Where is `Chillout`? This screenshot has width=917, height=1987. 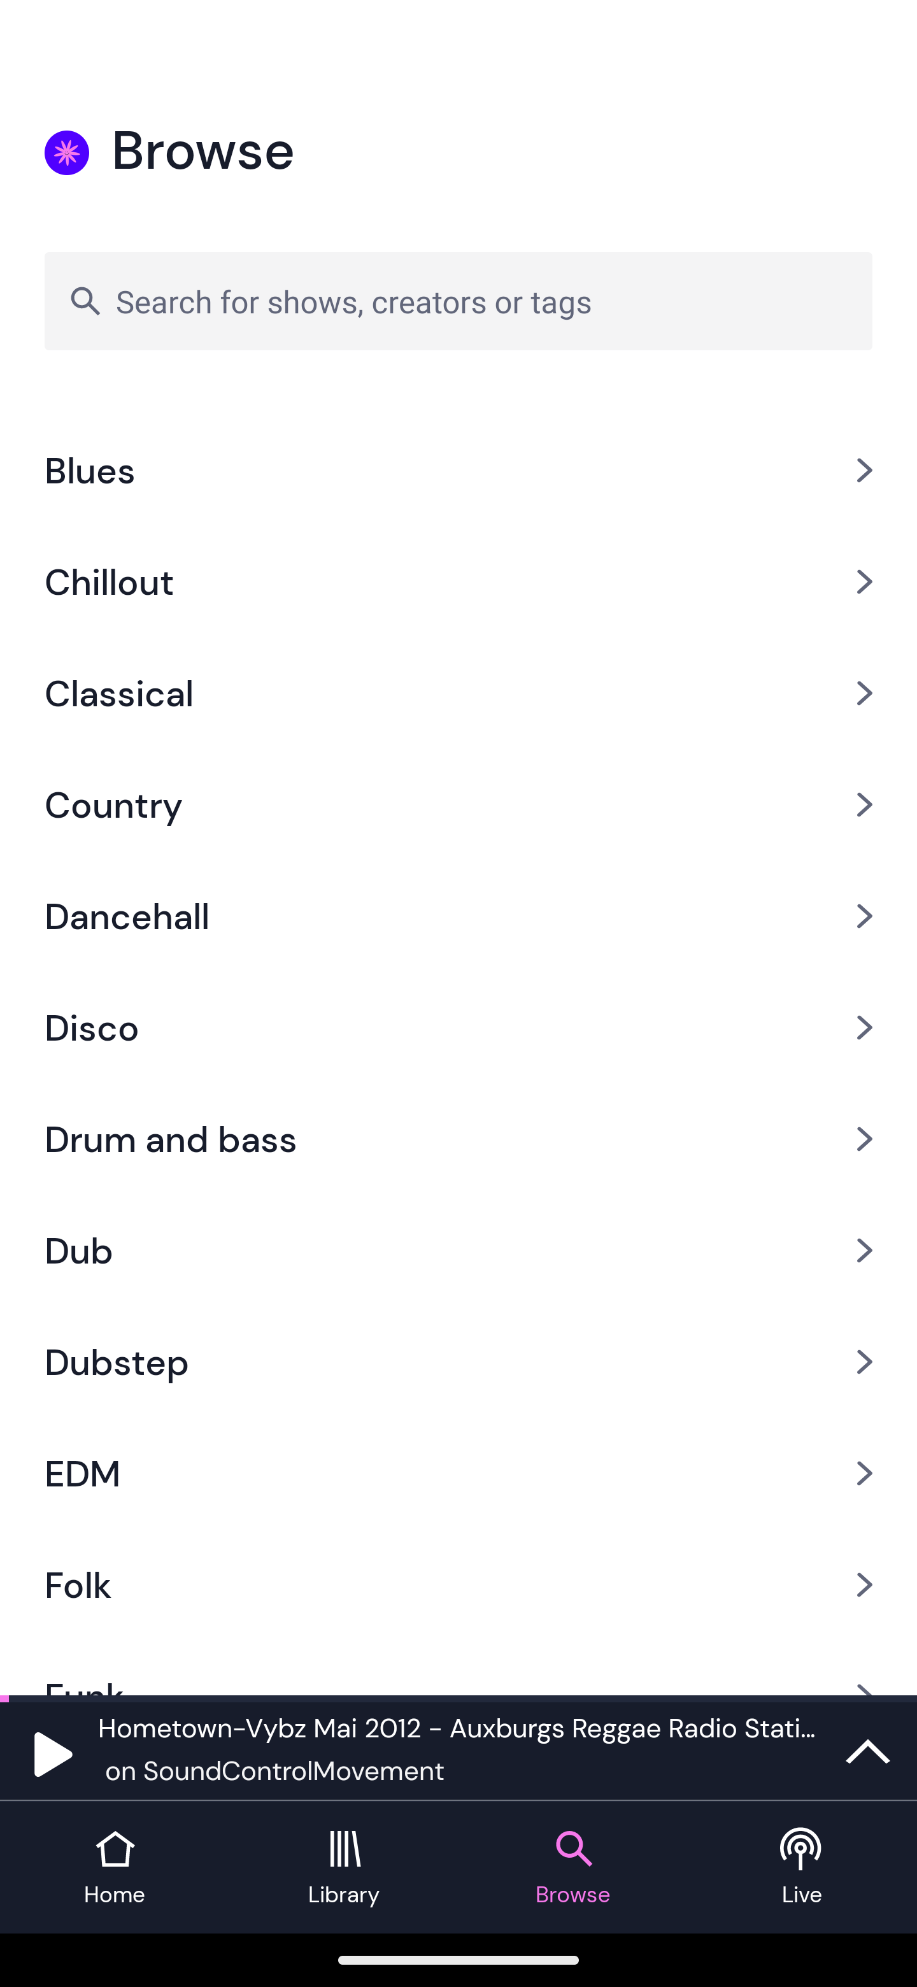 Chillout is located at coordinates (458, 582).